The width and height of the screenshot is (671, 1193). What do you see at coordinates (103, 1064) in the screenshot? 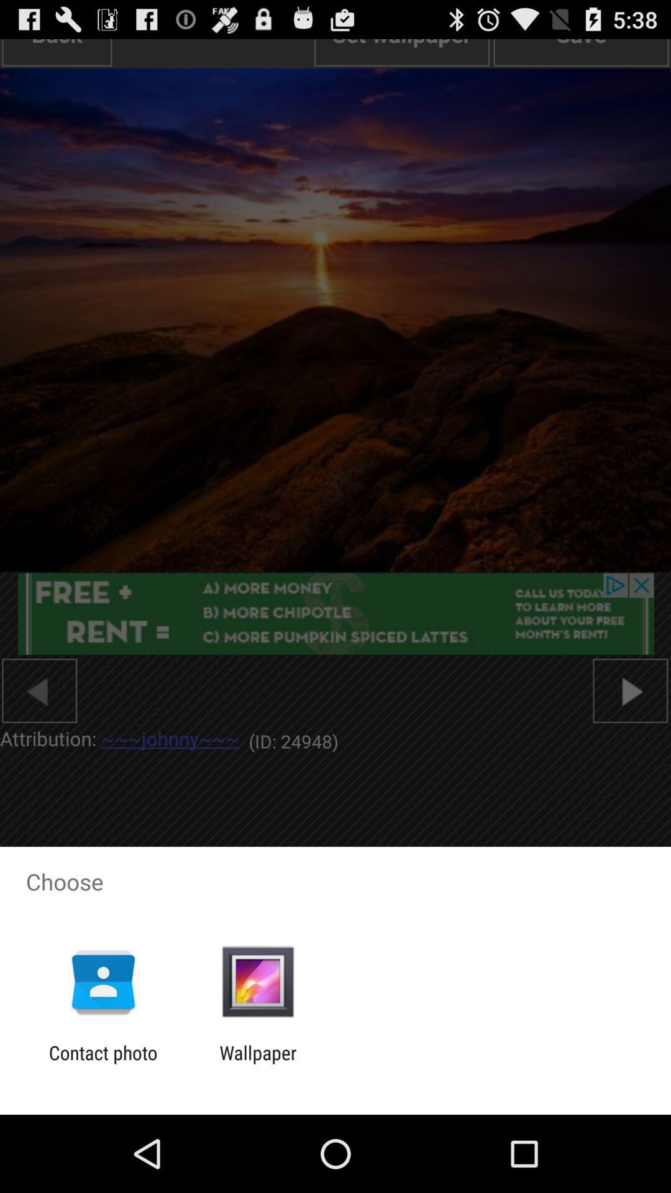
I see `swipe to the contact photo app` at bounding box center [103, 1064].